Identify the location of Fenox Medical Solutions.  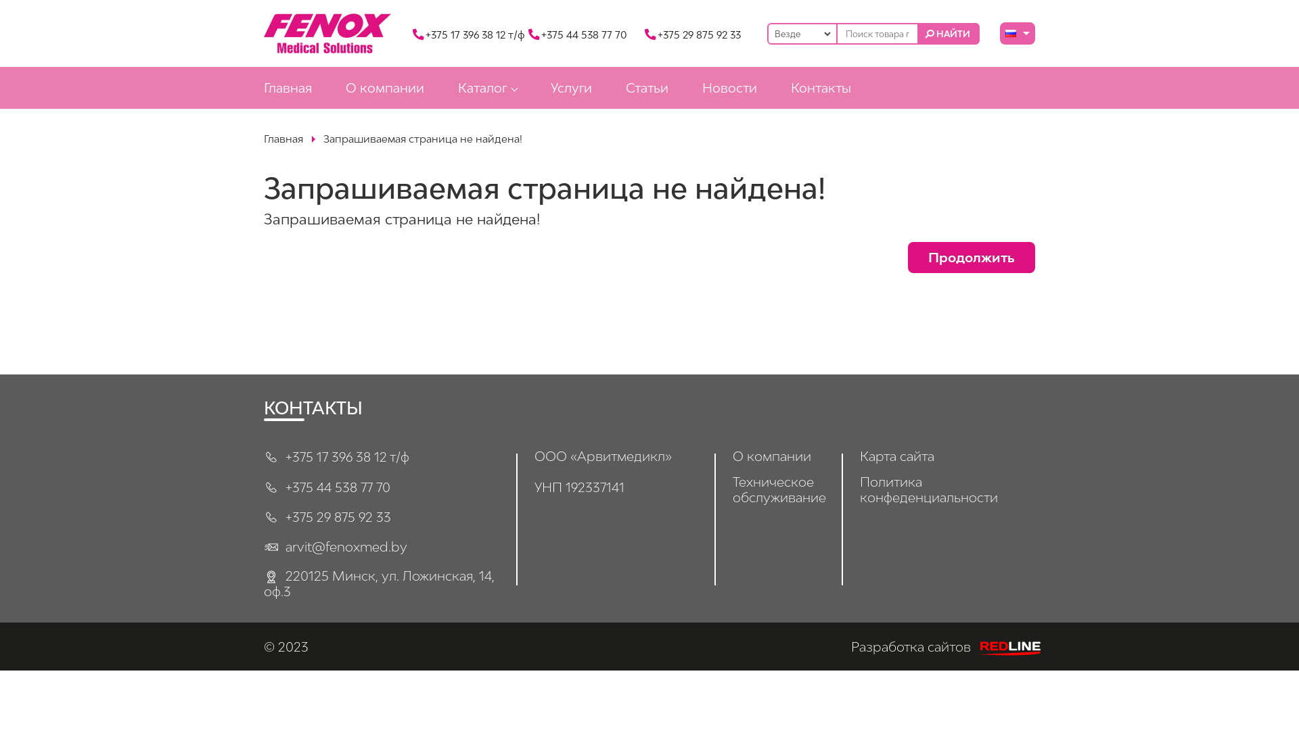
(328, 34).